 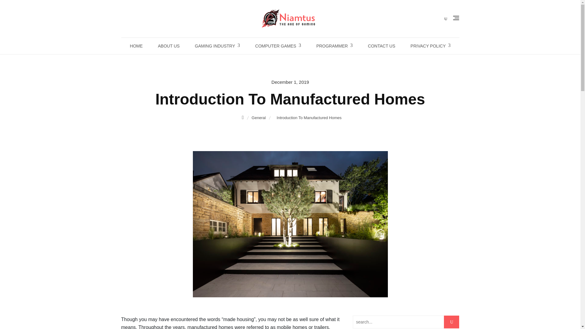 I want to click on Search, so click(x=17, y=7).